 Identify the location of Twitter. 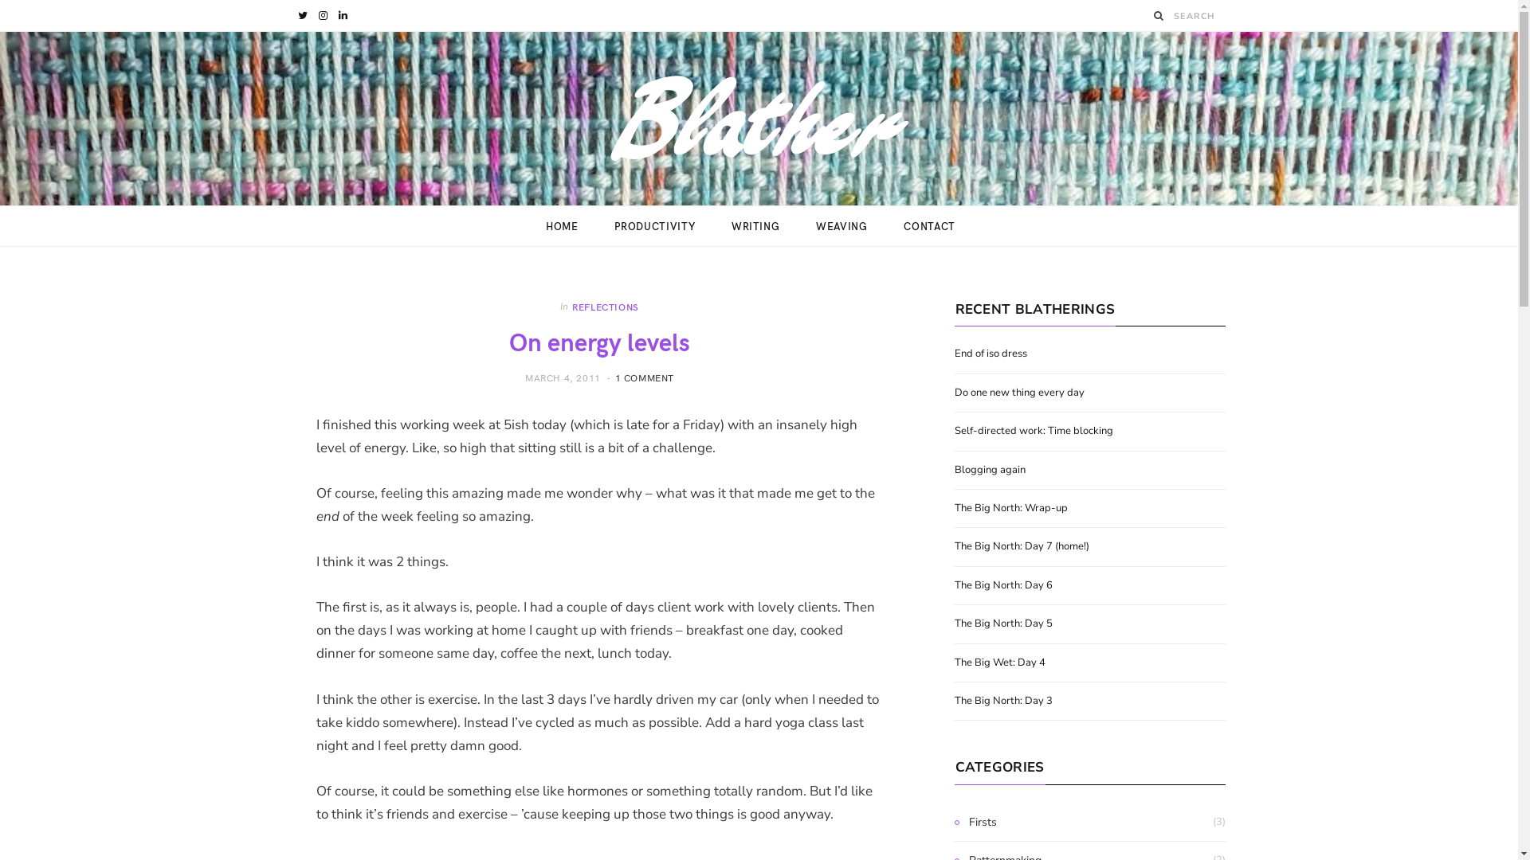
(303, 16).